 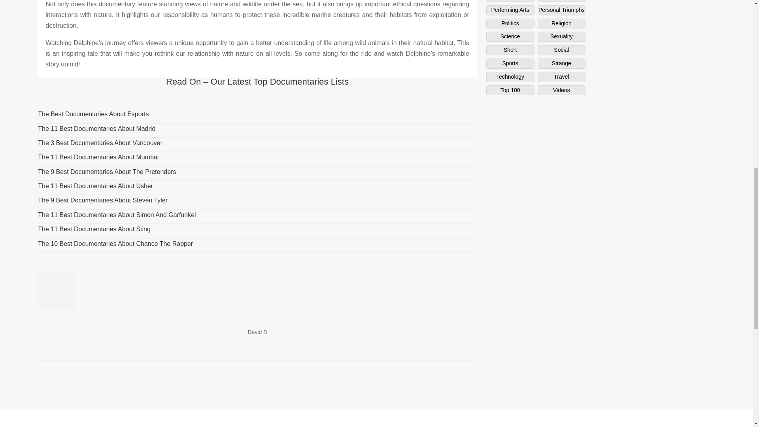 What do you see at coordinates (103, 200) in the screenshot?
I see `The 9 Best Documentaries About Steven Tyler` at bounding box center [103, 200].